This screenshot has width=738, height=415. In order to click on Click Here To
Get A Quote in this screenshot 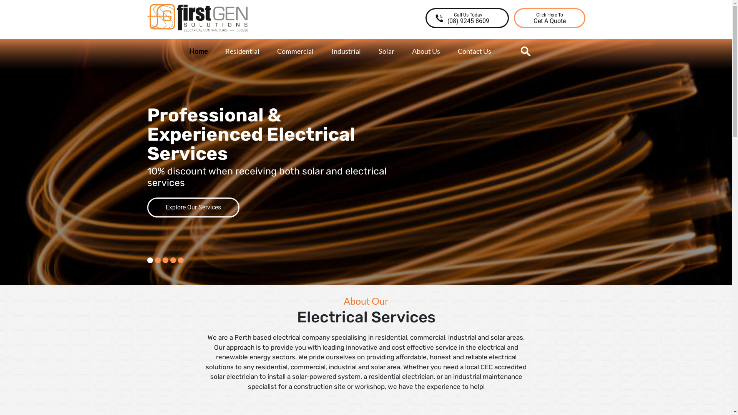, I will do `click(549, 18)`.